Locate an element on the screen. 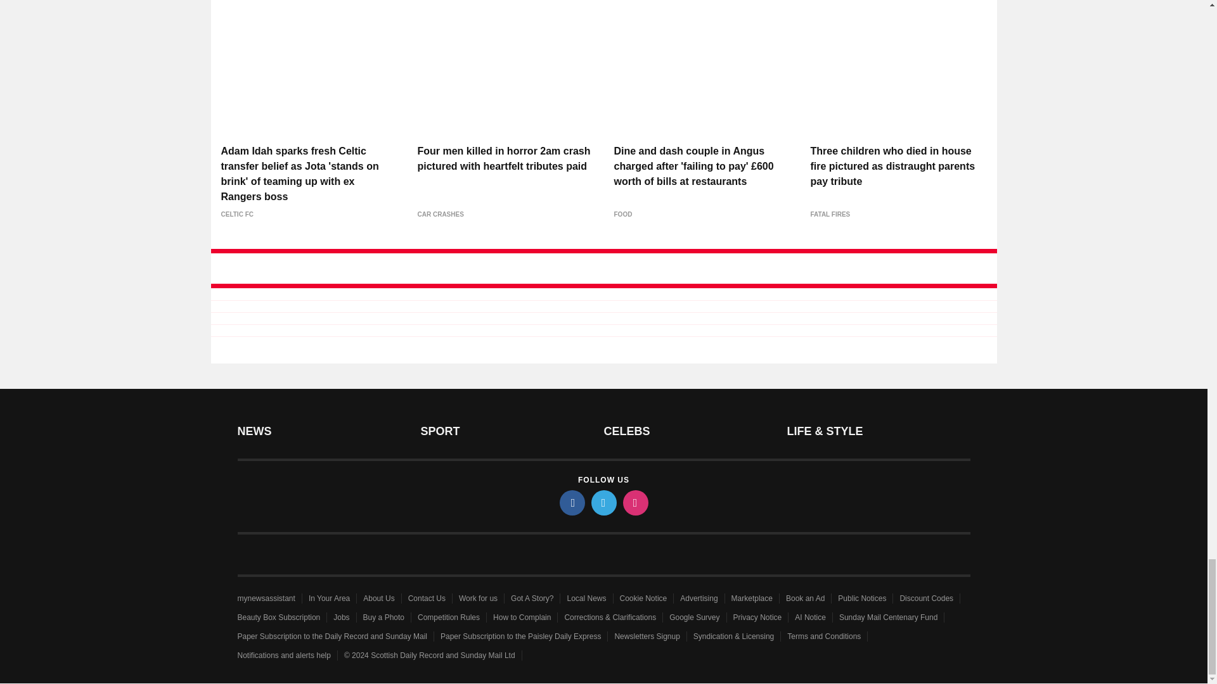 This screenshot has width=1217, height=684. twitter is located at coordinates (603, 503).